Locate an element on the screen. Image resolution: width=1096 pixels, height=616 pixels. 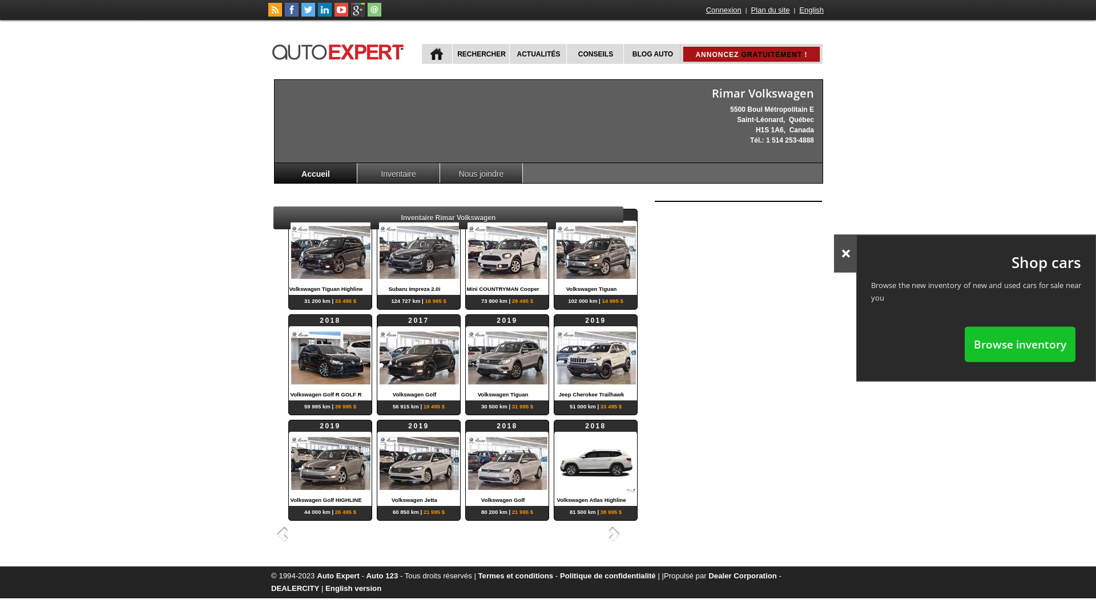
Suivez autoExpert.ca sur Youtube is located at coordinates (341, 14).